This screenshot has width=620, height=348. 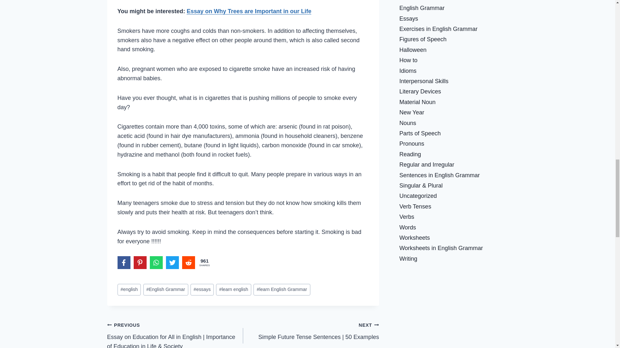 I want to click on learn english, so click(x=233, y=290).